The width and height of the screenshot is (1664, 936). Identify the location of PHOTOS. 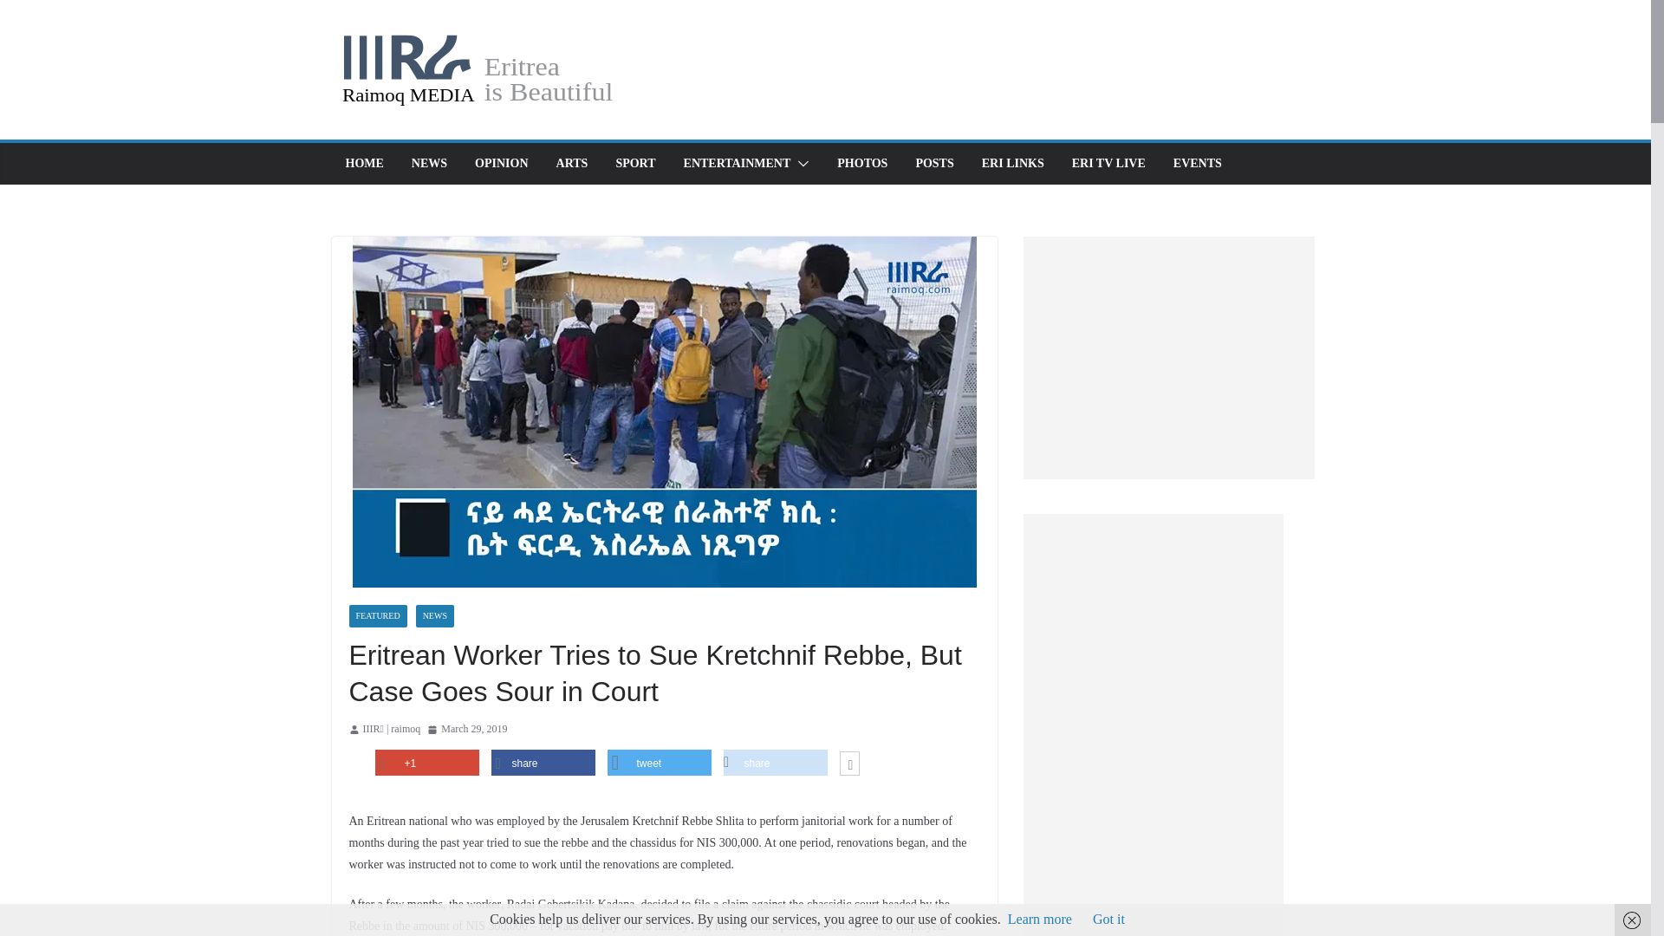
(861, 163).